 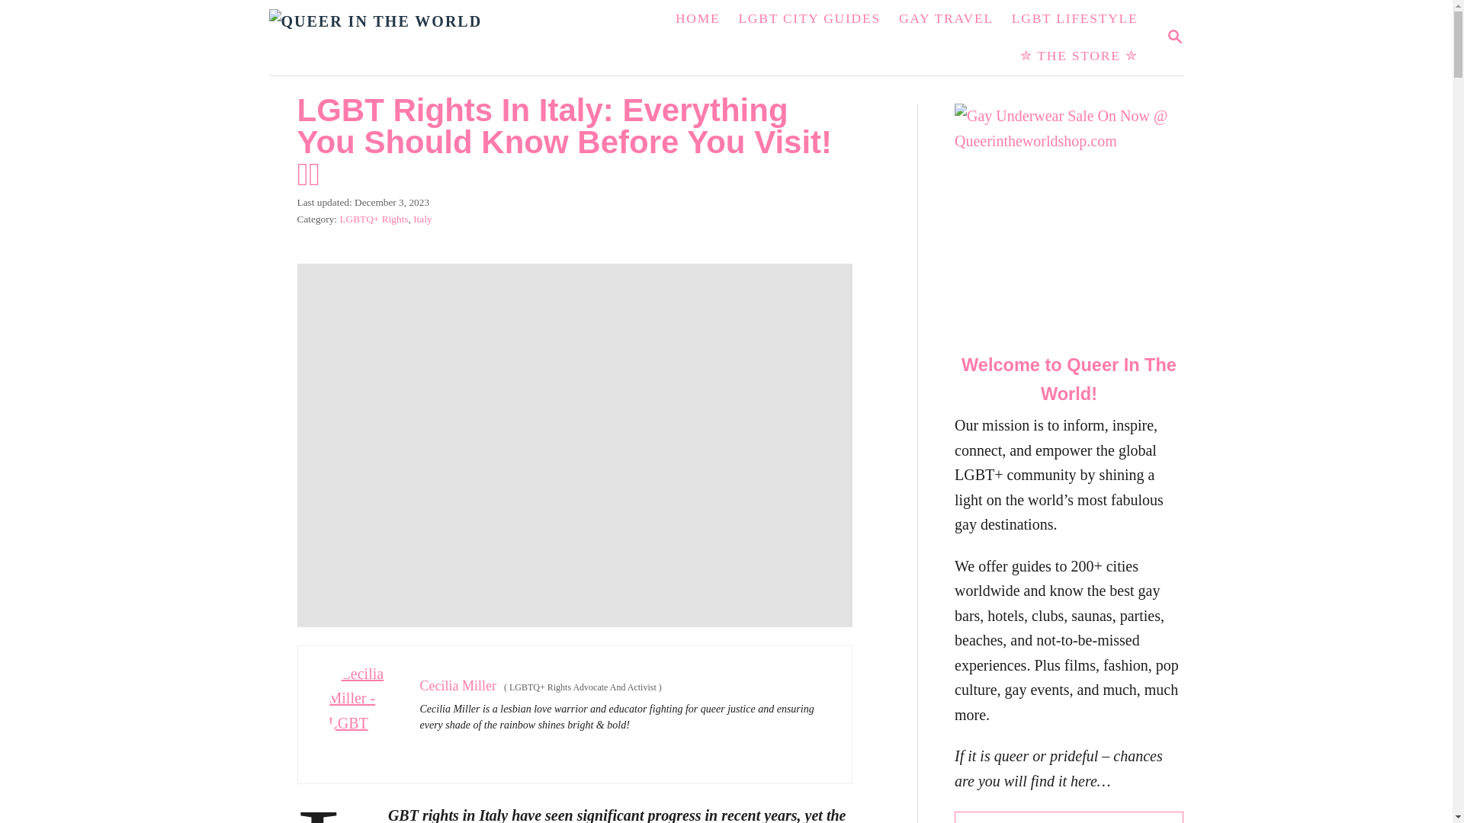 What do you see at coordinates (406, 38) in the screenshot?
I see `Queer In The World` at bounding box center [406, 38].